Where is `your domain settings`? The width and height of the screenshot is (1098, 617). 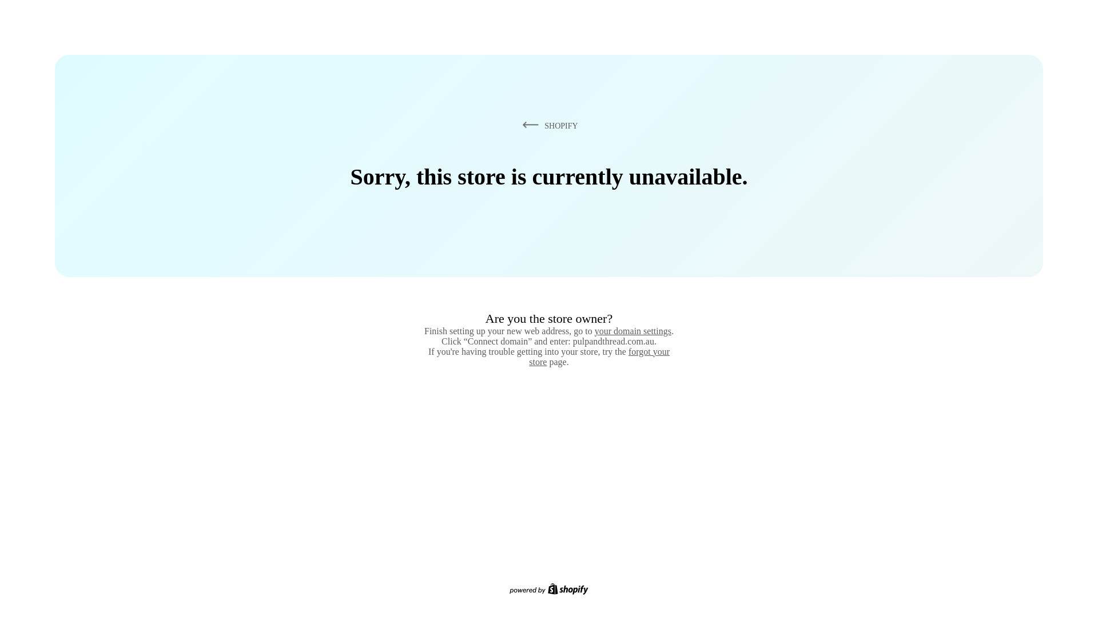 your domain settings is located at coordinates (632, 331).